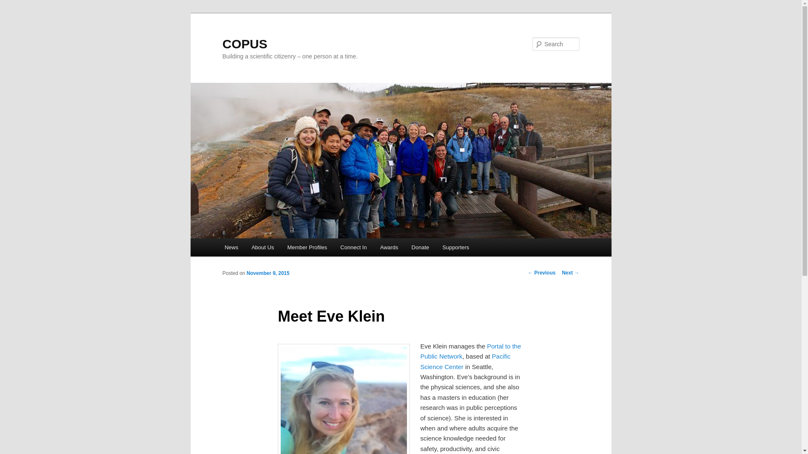 This screenshot has height=454, width=808. What do you see at coordinates (307, 247) in the screenshot?
I see `Member Profiles` at bounding box center [307, 247].